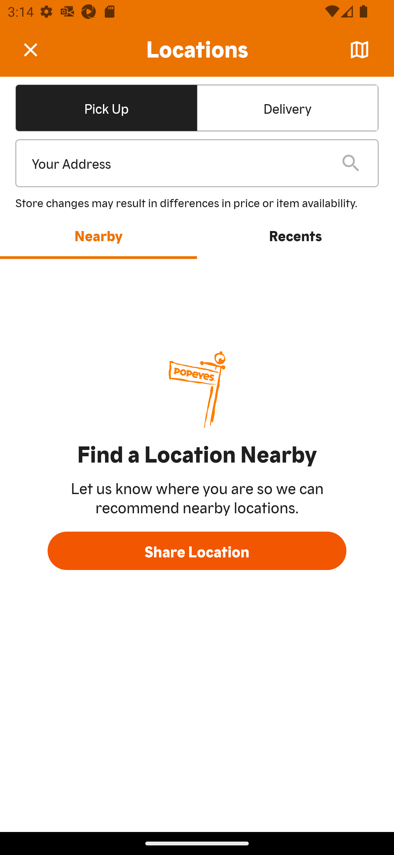 The height and width of the screenshot is (855, 394). Describe the element at coordinates (38, 49) in the screenshot. I see `` at that location.